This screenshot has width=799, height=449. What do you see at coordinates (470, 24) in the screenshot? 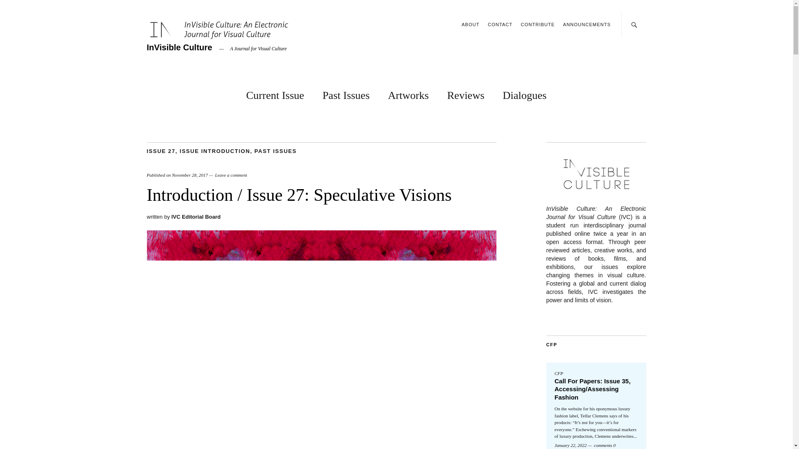
I see `ABOUT` at bounding box center [470, 24].